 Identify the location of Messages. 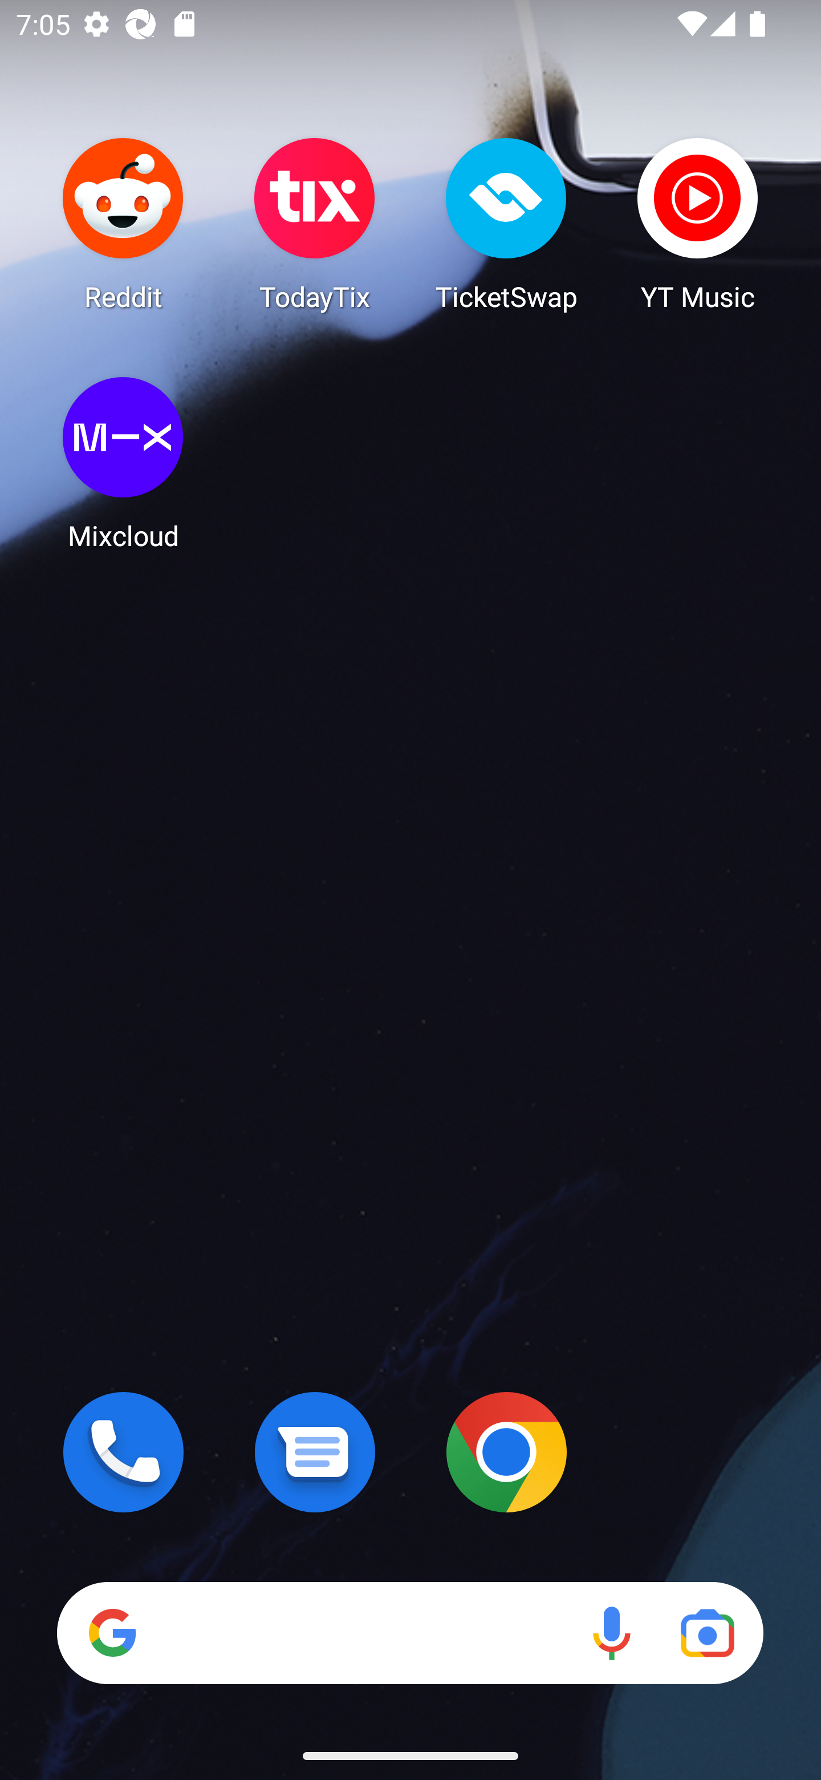
(315, 1452).